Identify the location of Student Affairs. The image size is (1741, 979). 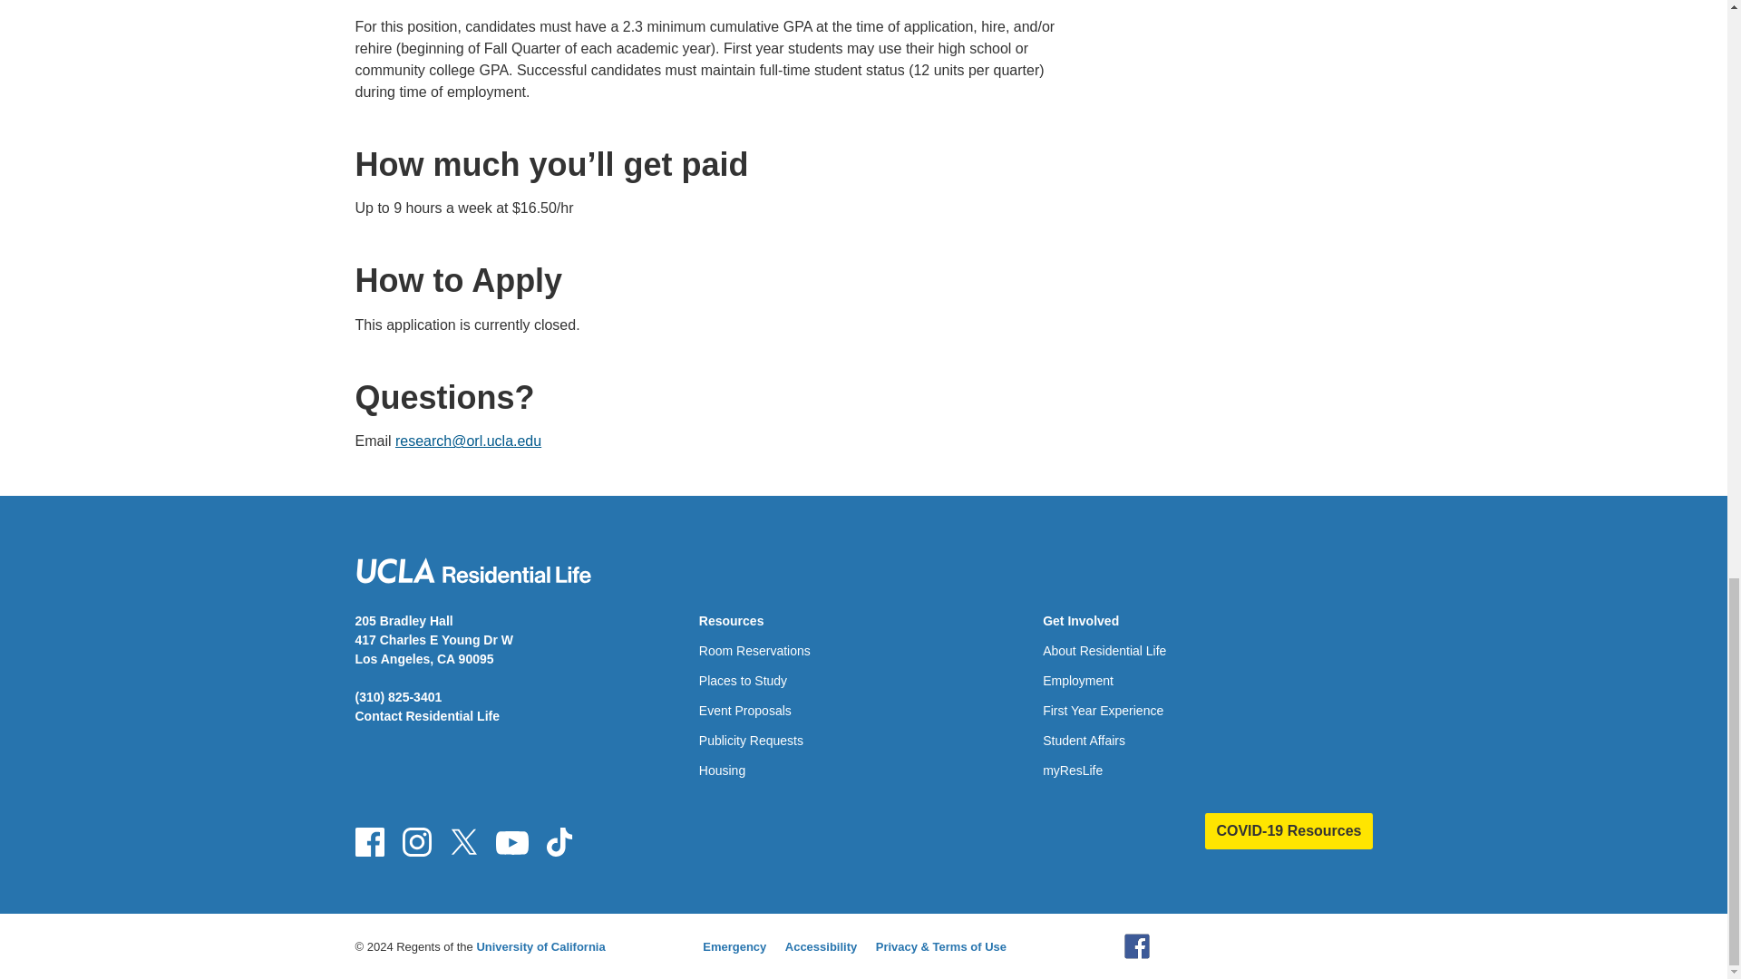
(1084, 740).